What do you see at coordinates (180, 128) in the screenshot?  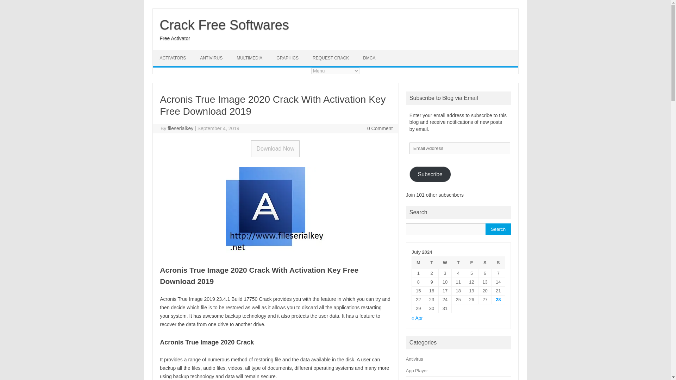 I see `Posts by fileserialkey` at bounding box center [180, 128].